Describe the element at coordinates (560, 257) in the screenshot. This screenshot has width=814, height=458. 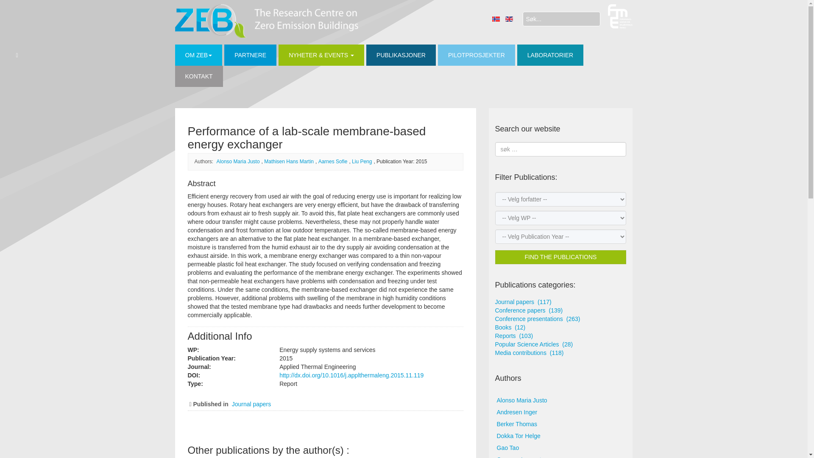
I see `FIND THE PUBLICATIONS` at that location.